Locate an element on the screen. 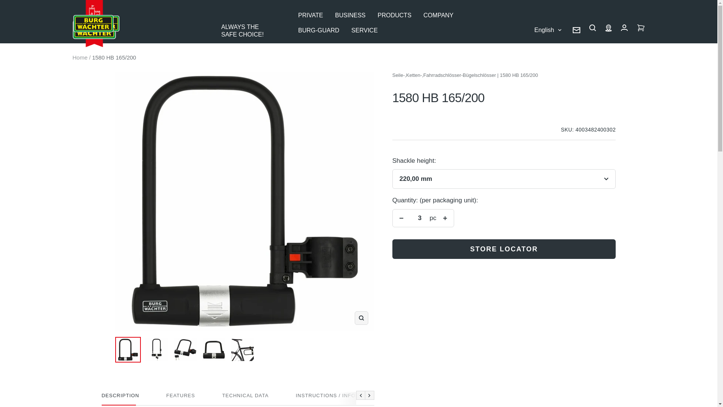 The image size is (723, 407). PRIVATE is located at coordinates (310, 15).